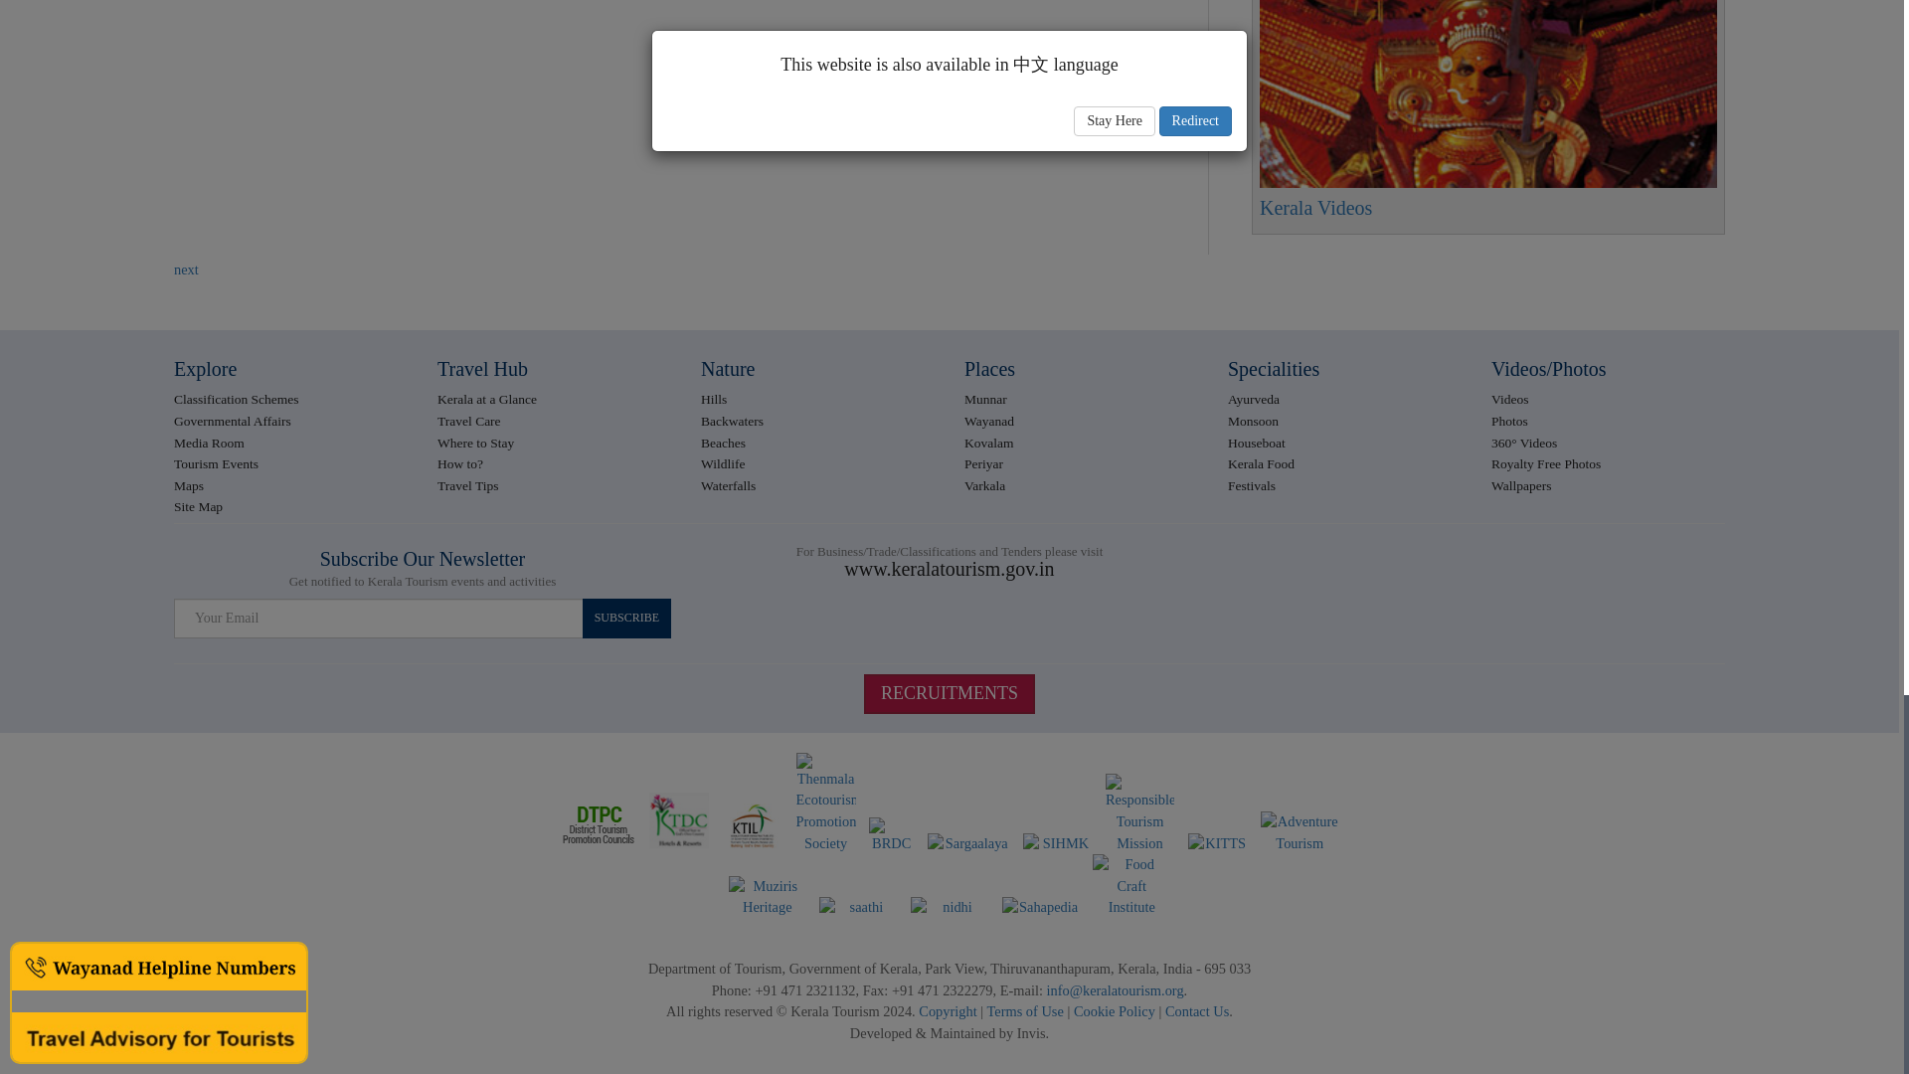 This screenshot has height=1074, width=1909. What do you see at coordinates (678, 820) in the screenshot?
I see `KTDC` at bounding box center [678, 820].